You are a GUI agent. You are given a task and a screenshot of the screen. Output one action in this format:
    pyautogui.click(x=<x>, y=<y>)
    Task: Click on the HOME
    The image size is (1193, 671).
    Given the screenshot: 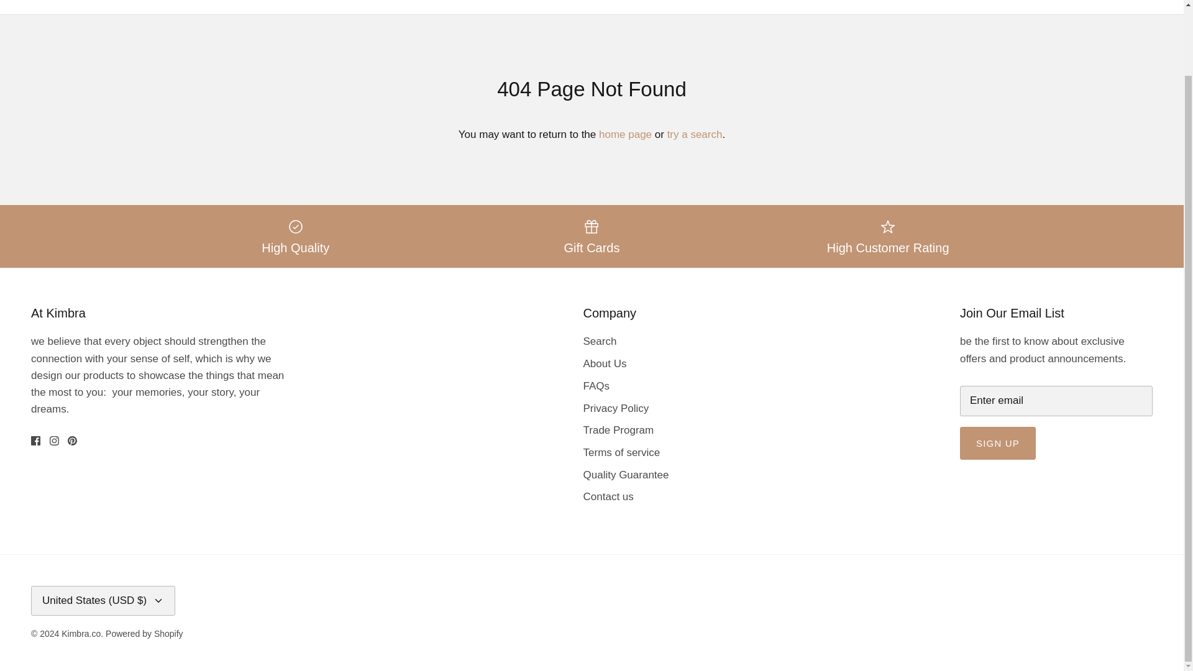 What is the action you would take?
    pyautogui.click(x=39, y=2)
    